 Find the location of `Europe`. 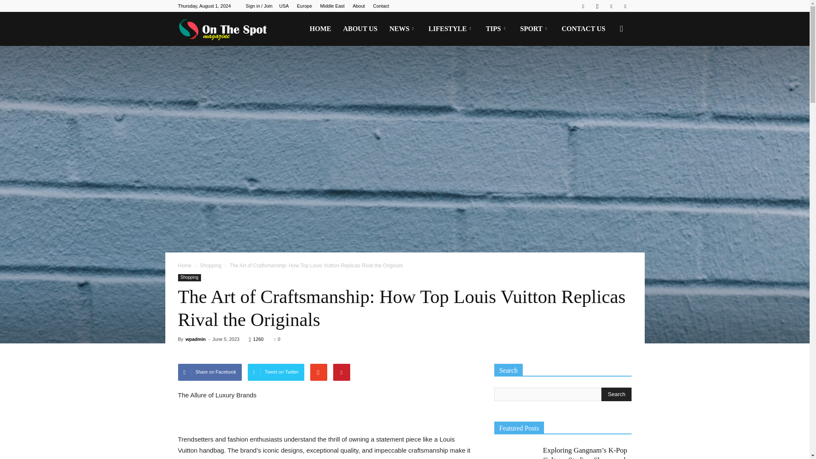

Europe is located at coordinates (304, 6).